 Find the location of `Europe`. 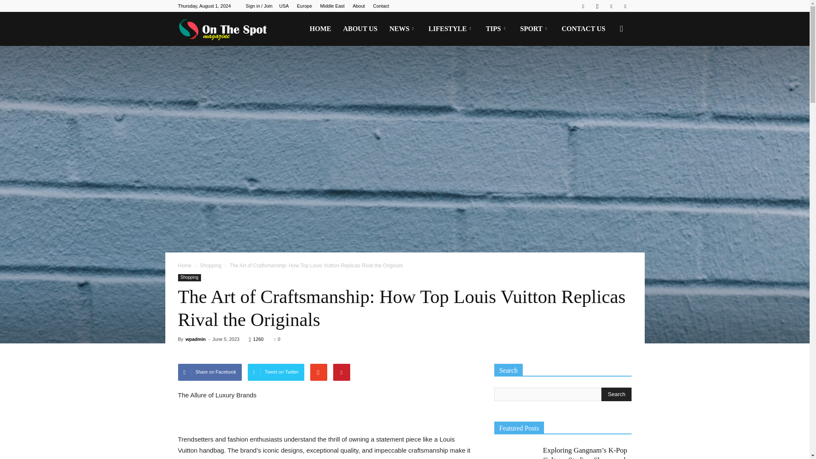

Europe is located at coordinates (304, 6).